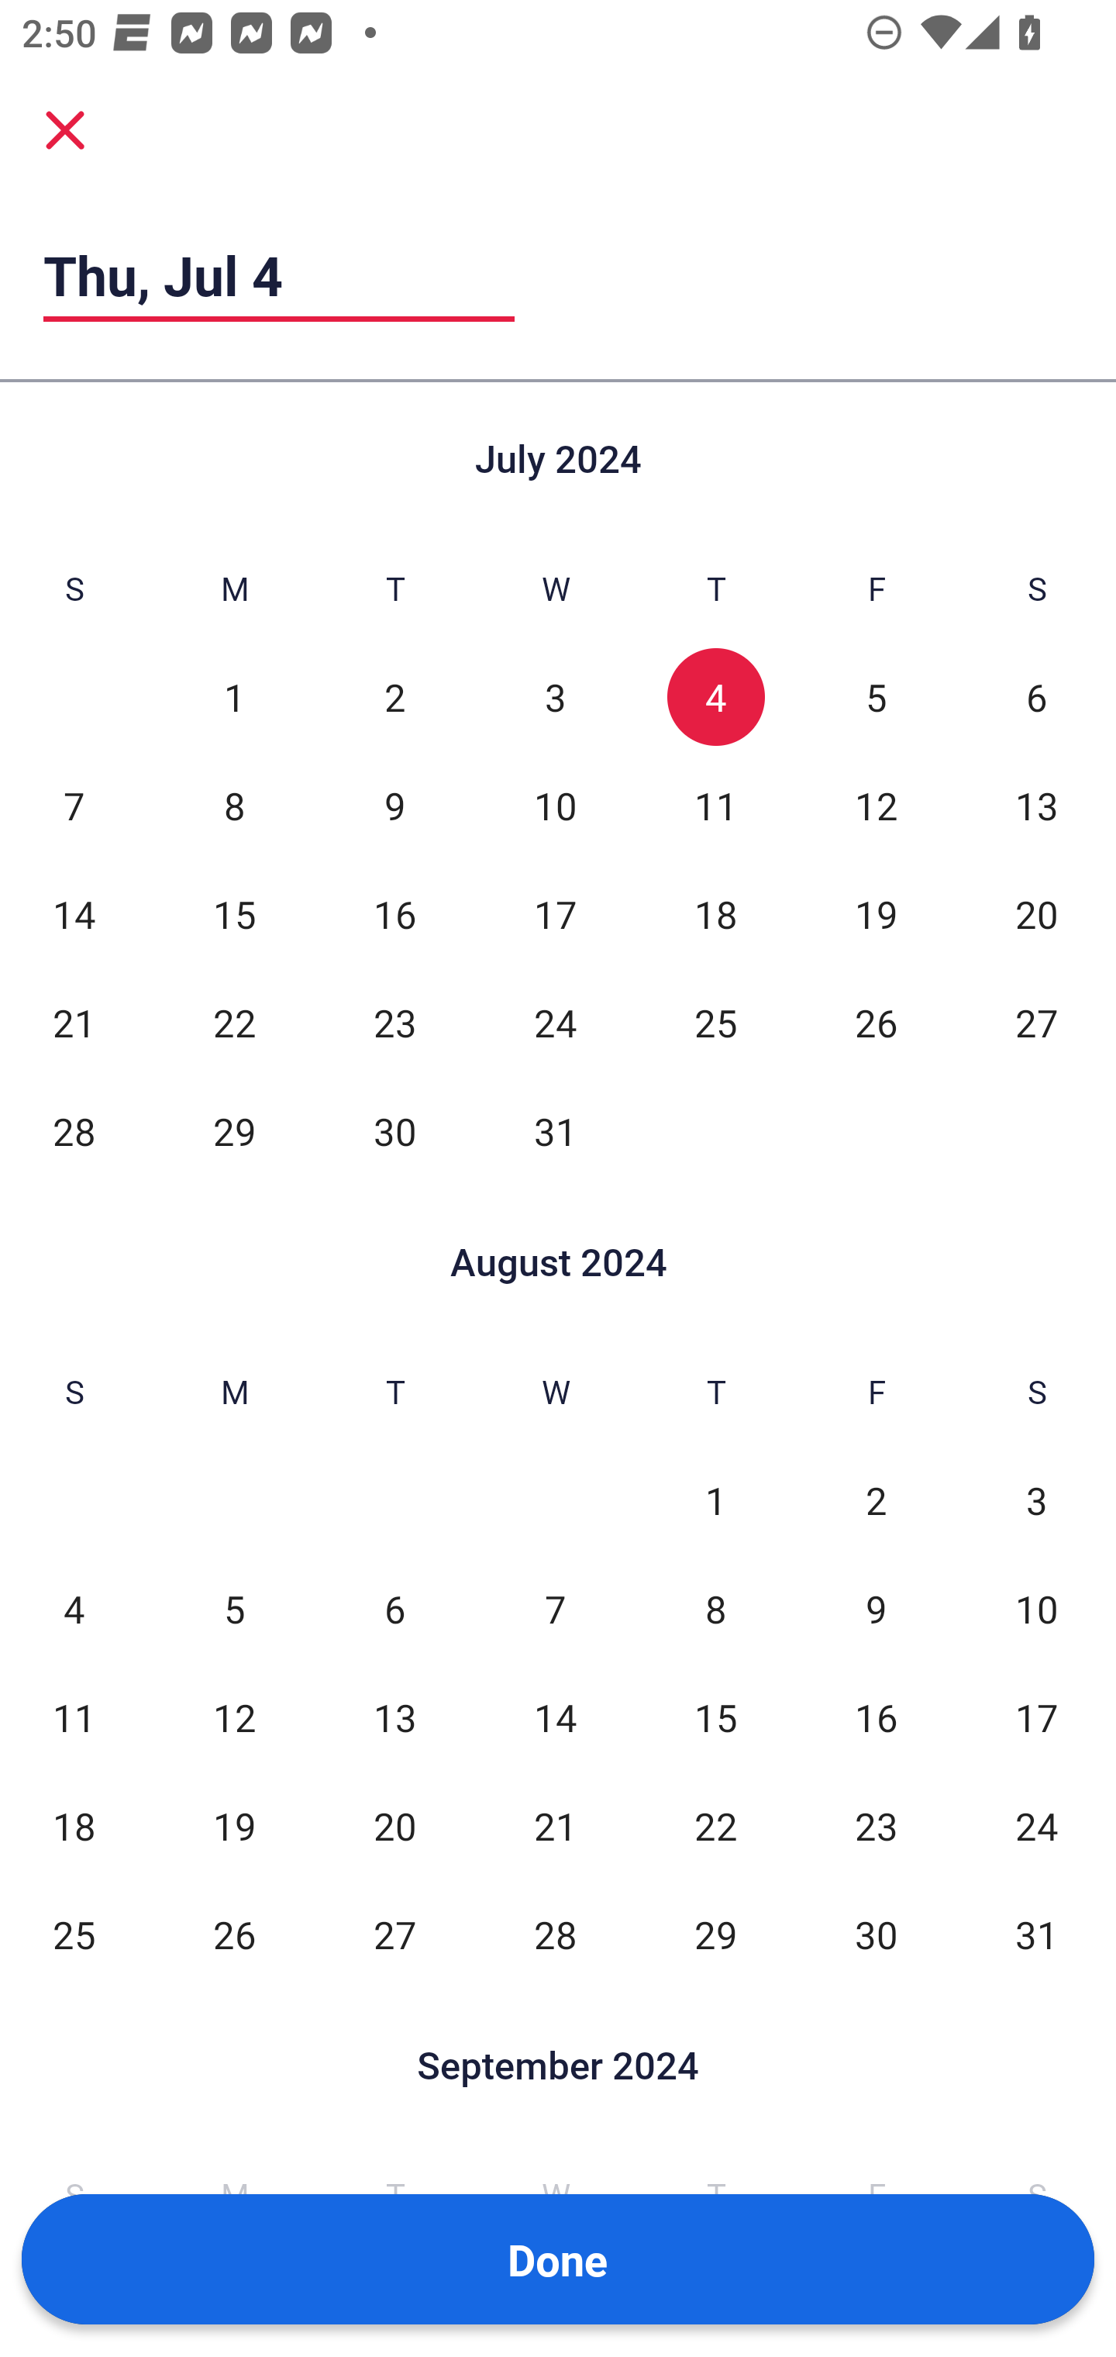  What do you see at coordinates (1037, 914) in the screenshot?
I see `20 Sat, Jul 20, Not Selected` at bounding box center [1037, 914].